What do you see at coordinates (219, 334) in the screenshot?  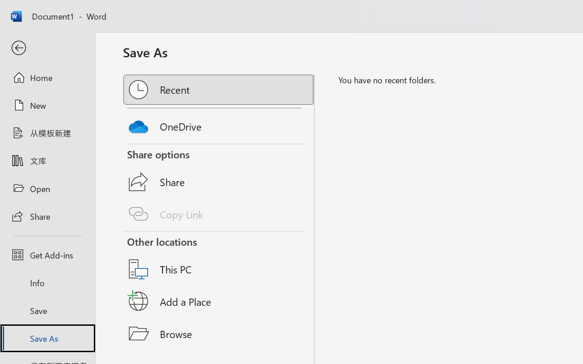 I see `Browse` at bounding box center [219, 334].